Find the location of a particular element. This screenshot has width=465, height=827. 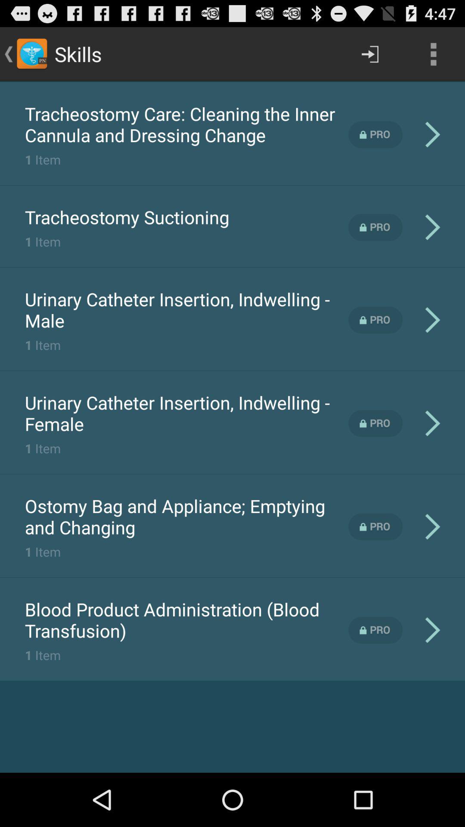

open the item above the 1 item is located at coordinates (186, 124).